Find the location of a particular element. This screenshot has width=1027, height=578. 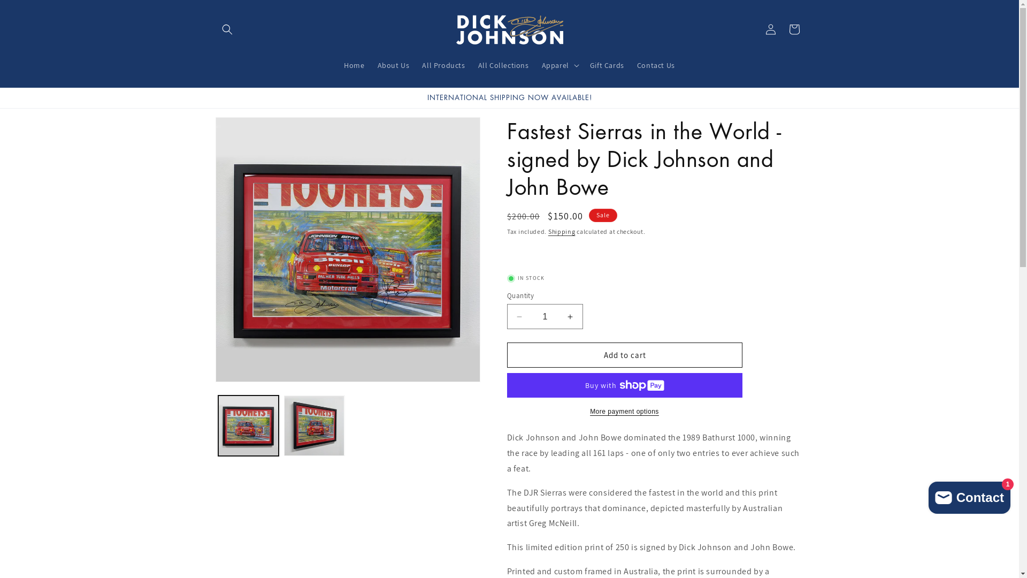

All Products is located at coordinates (443, 65).